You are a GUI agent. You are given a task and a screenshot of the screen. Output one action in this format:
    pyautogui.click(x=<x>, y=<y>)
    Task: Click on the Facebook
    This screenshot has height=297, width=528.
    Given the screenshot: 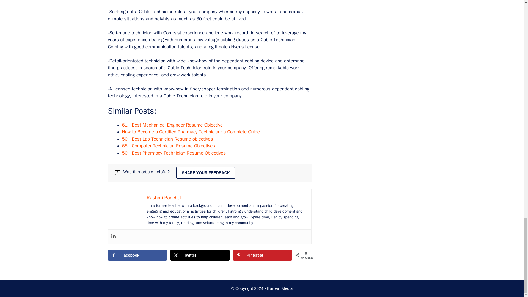 What is the action you would take?
    pyautogui.click(x=137, y=255)
    